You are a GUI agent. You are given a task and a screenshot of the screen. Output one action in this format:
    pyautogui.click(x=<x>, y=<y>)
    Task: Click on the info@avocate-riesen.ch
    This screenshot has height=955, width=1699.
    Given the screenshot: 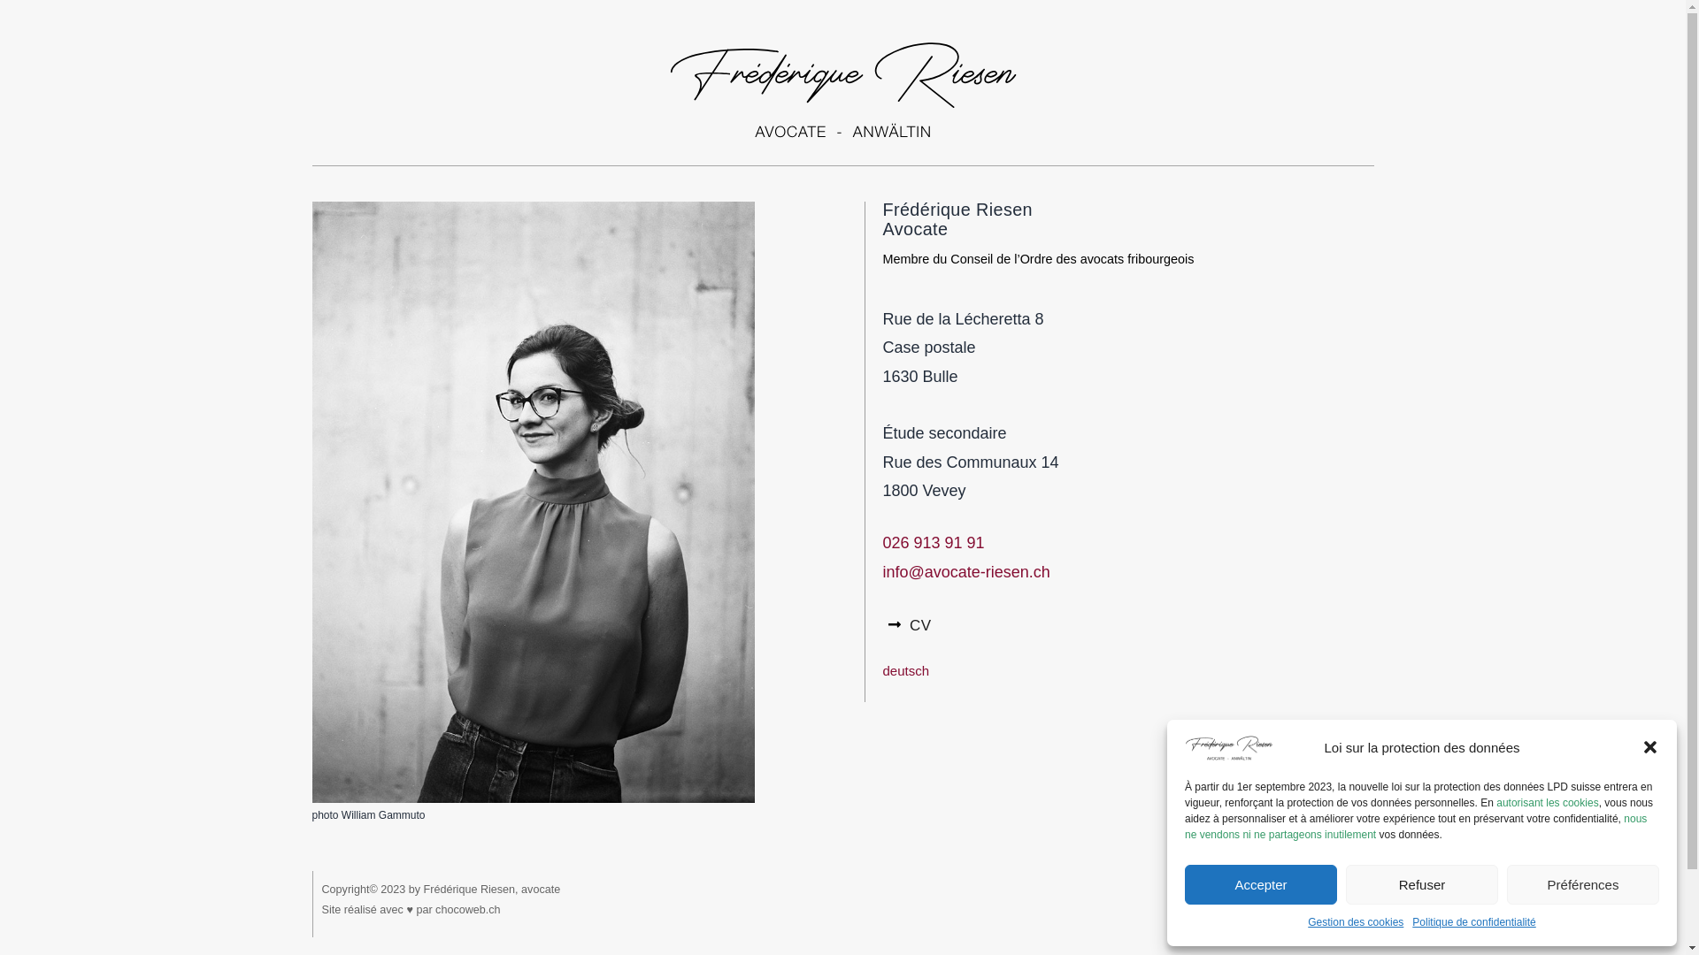 What is the action you would take?
    pyautogui.click(x=966, y=572)
    